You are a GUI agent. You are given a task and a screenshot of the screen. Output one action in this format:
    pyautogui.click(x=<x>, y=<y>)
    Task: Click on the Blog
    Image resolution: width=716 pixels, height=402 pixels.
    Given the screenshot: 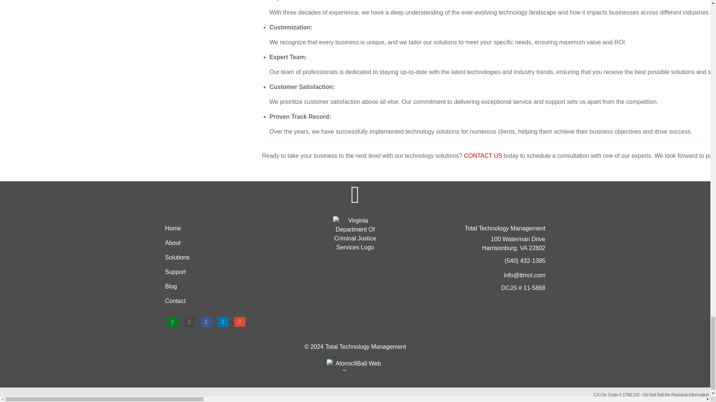 What is the action you would take?
    pyautogui.click(x=242, y=287)
    